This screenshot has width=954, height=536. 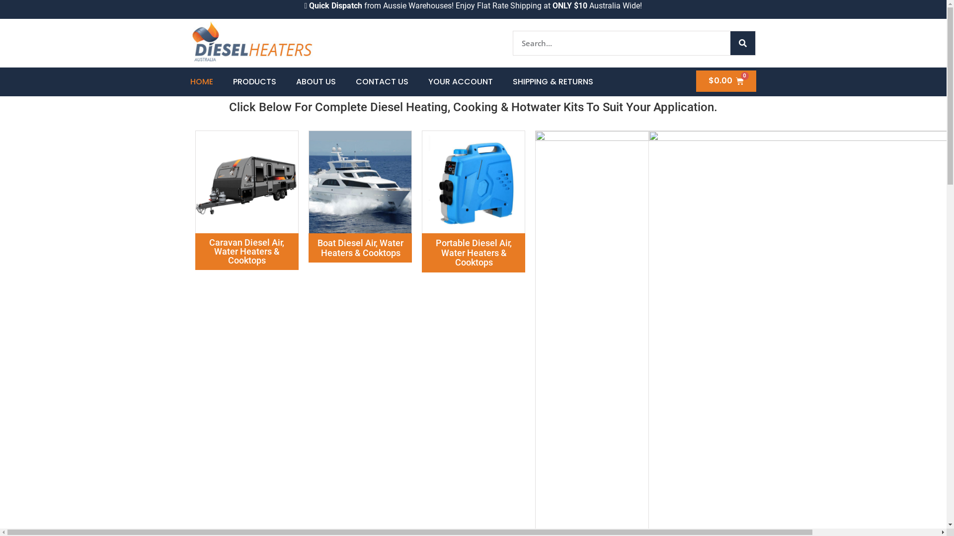 What do you see at coordinates (316, 82) in the screenshot?
I see `ABOUT US` at bounding box center [316, 82].